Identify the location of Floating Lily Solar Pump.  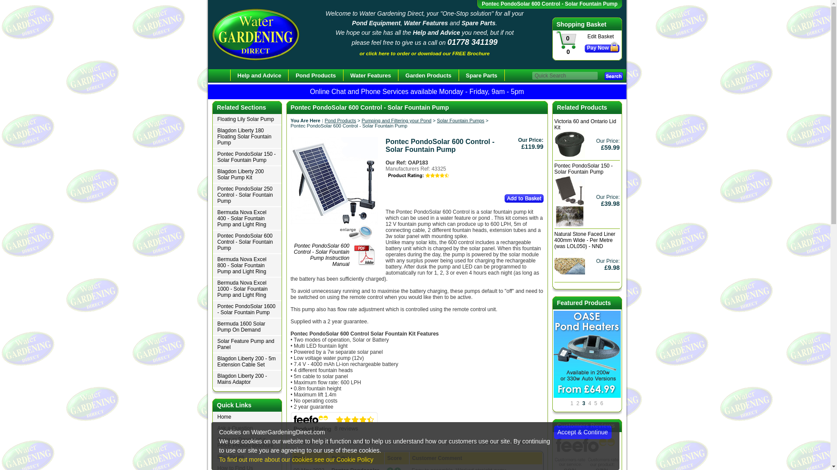
(247, 120).